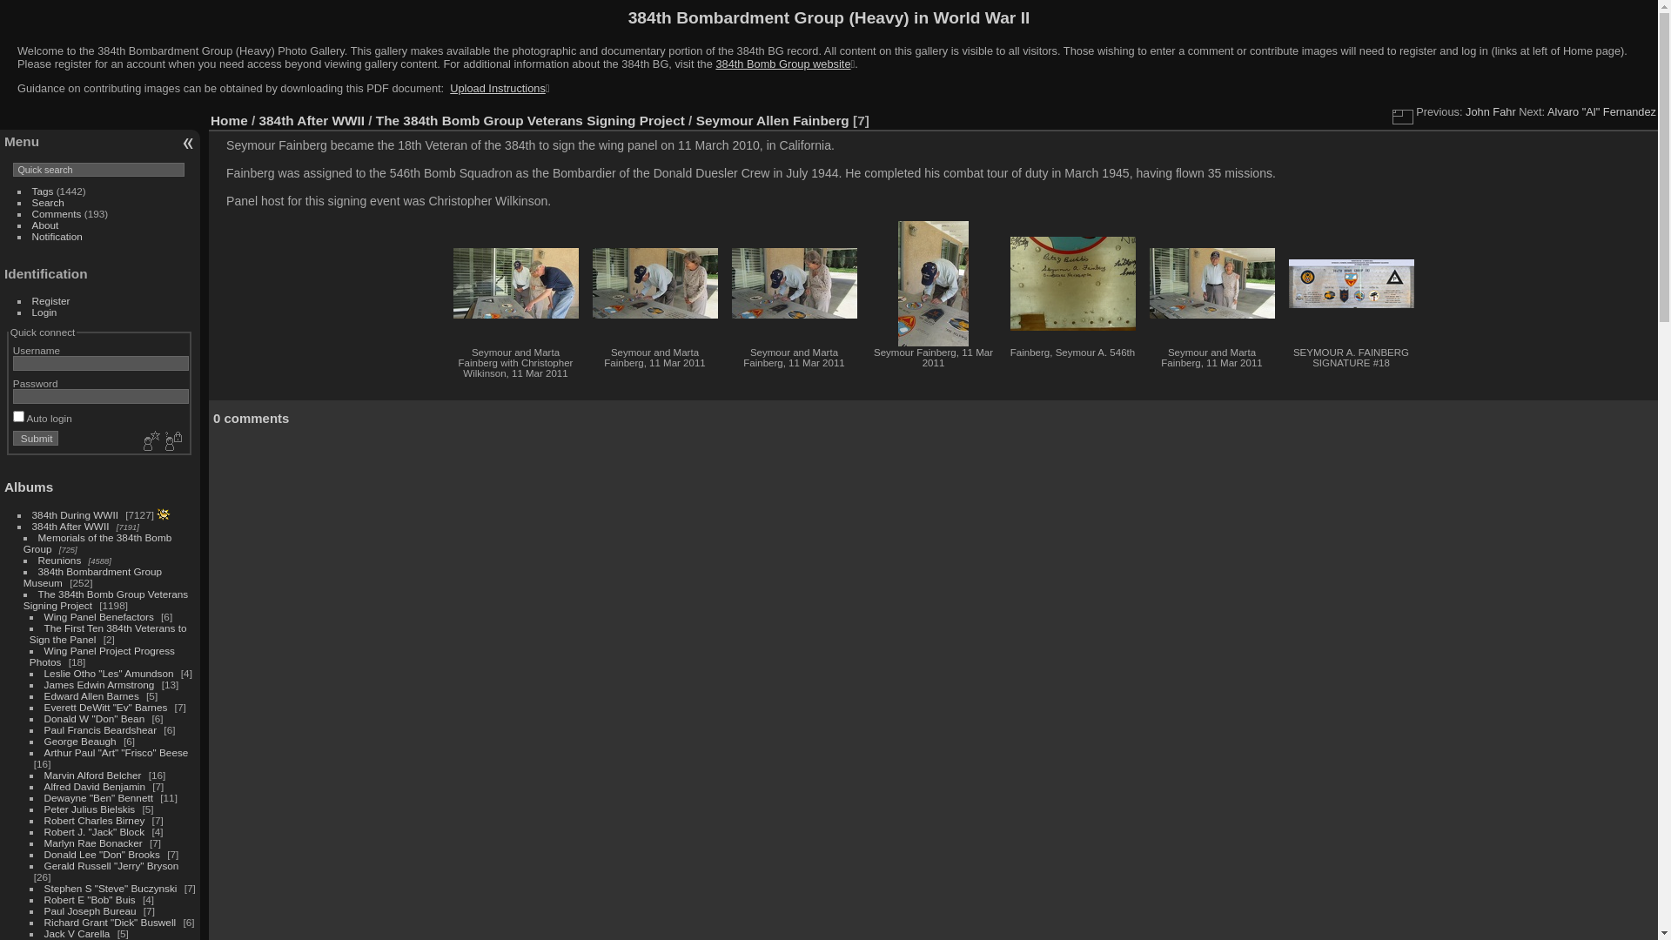  What do you see at coordinates (106, 707) in the screenshot?
I see `Everett DeWitt "Ev" Barnes` at bounding box center [106, 707].